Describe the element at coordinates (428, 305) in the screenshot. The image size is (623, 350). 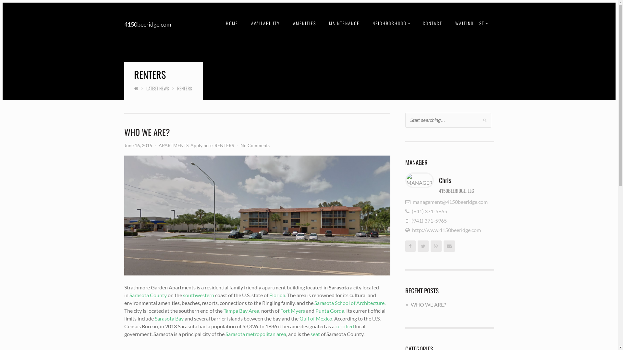
I see `WHO WE ARE?` at that location.